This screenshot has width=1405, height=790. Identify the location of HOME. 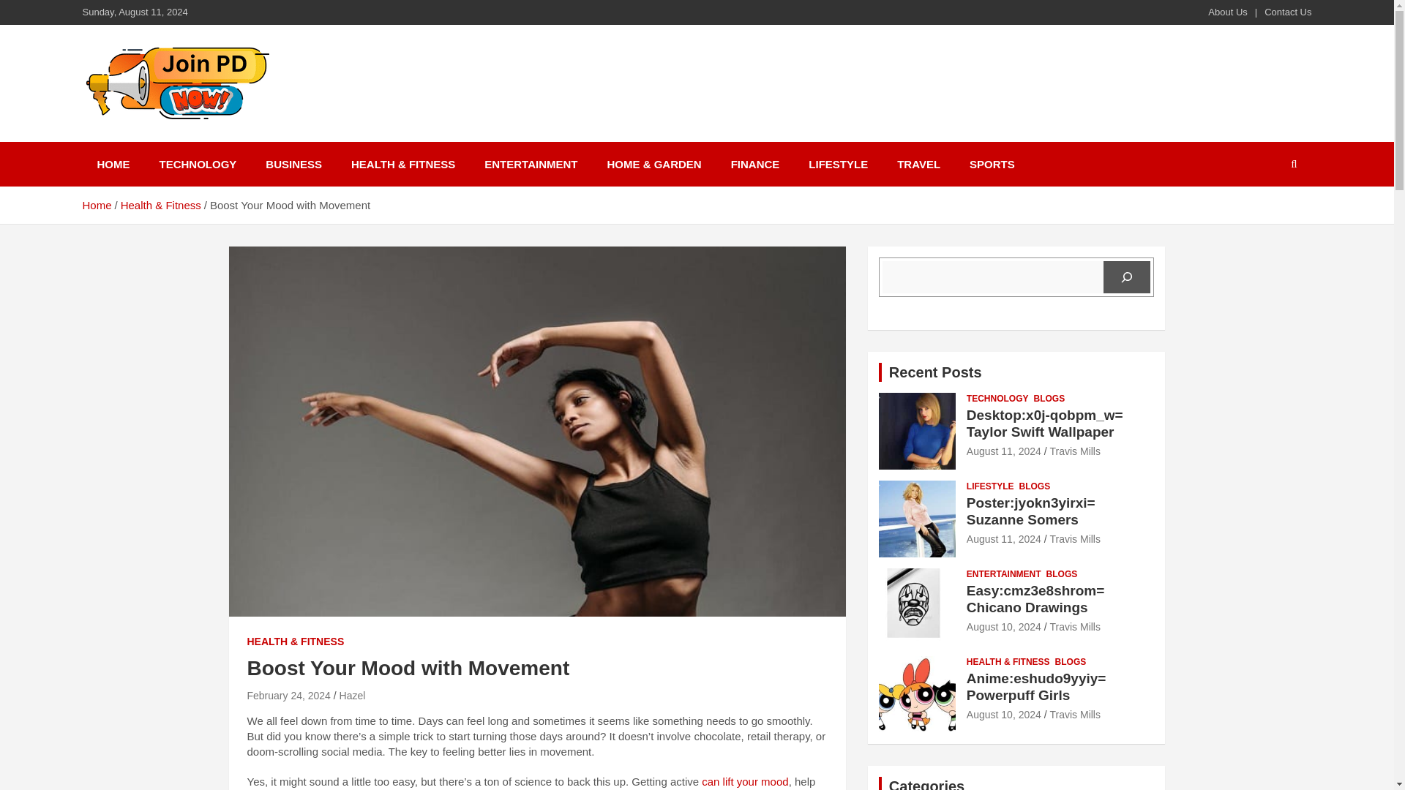
(113, 164).